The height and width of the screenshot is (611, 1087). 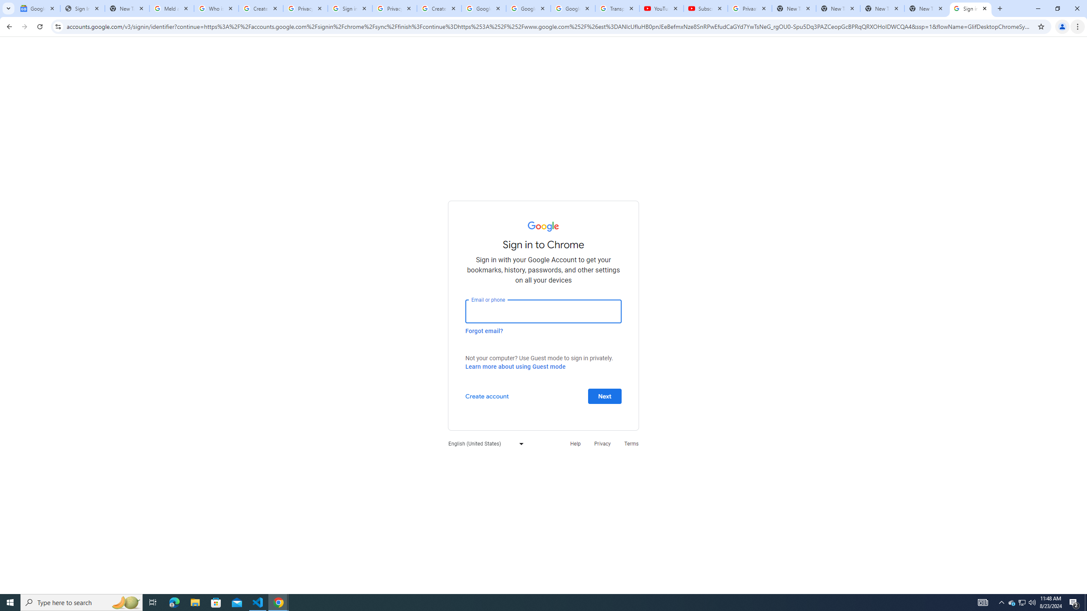 I want to click on Sign In - USA TODAY, so click(x=82, y=8).